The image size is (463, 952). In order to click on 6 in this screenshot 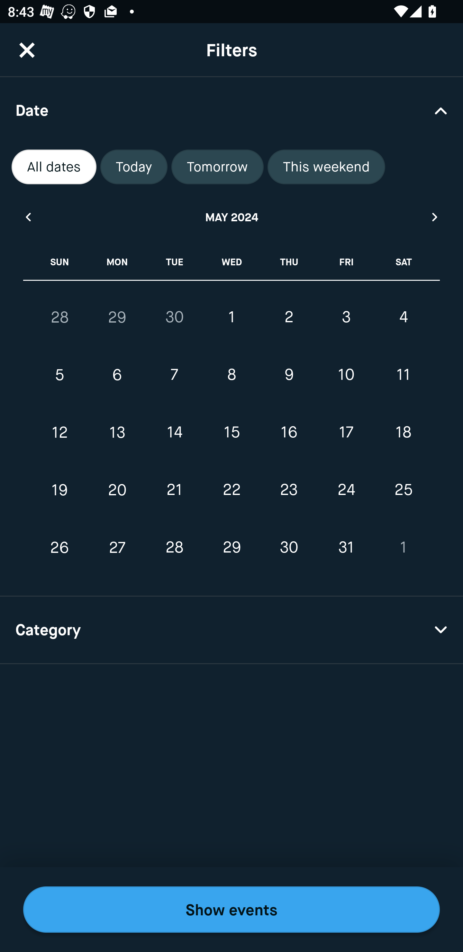, I will do `click(117, 375)`.